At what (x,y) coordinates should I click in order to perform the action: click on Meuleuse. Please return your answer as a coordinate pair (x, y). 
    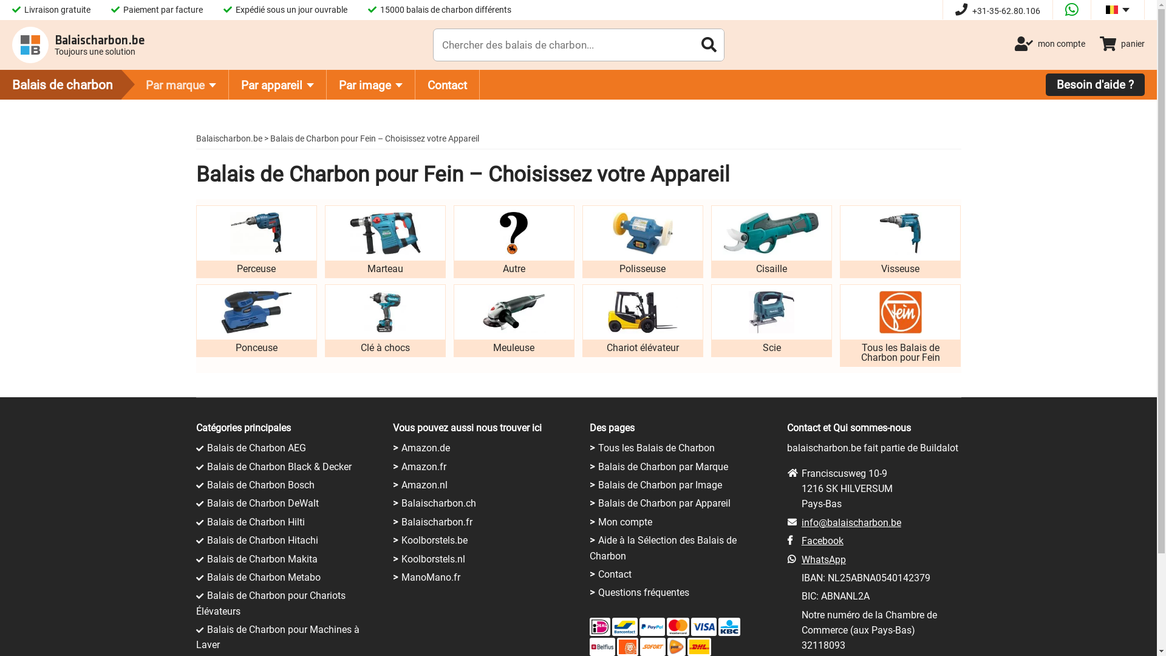
    Looking at the image, I should click on (514, 321).